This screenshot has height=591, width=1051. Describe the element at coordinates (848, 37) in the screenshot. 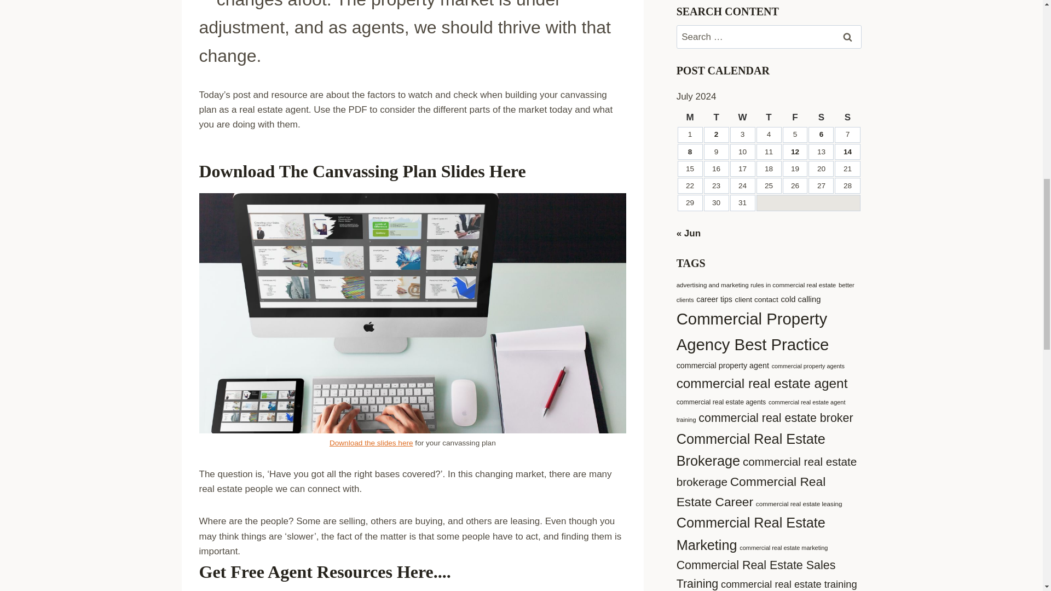

I see `Search` at that location.